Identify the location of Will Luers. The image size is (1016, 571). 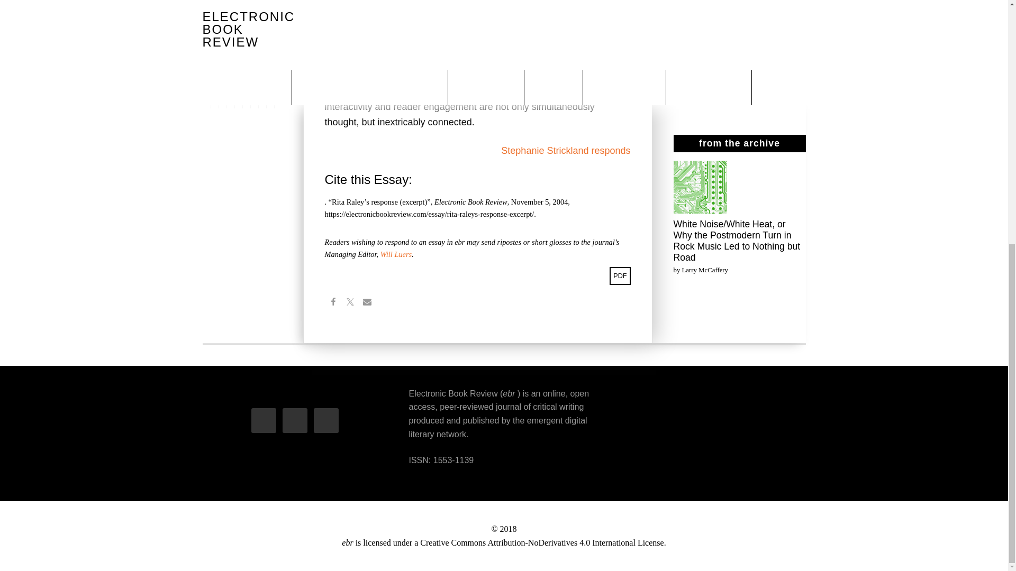
(396, 254).